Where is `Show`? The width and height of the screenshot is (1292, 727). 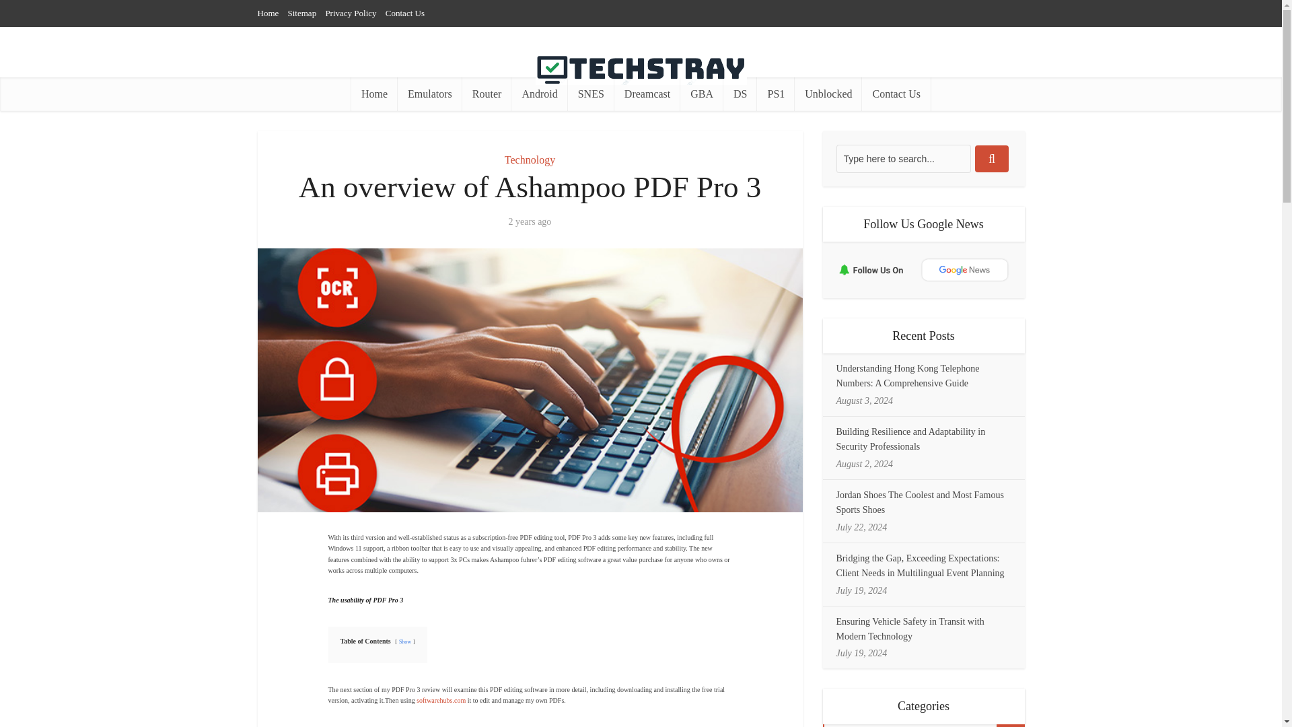
Show is located at coordinates (405, 642).